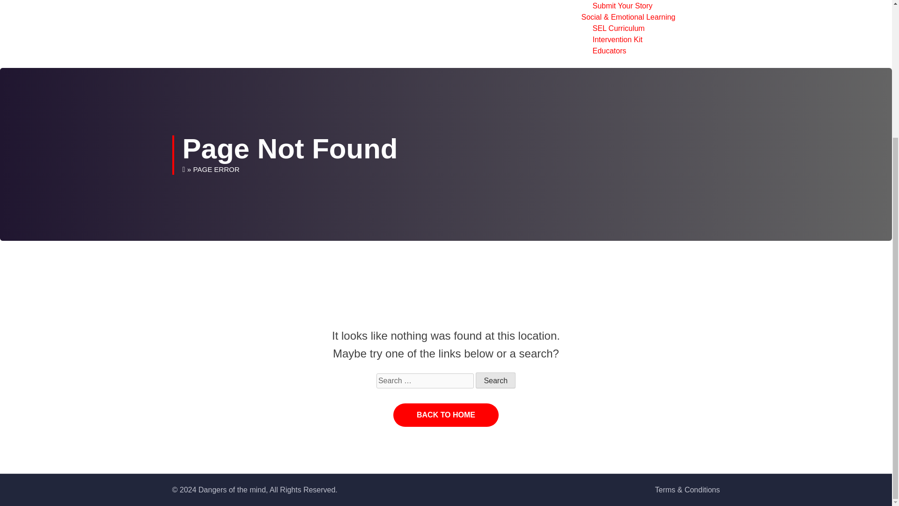 Image resolution: width=899 pixels, height=506 pixels. What do you see at coordinates (617, 39) in the screenshot?
I see `Intervention Kit` at bounding box center [617, 39].